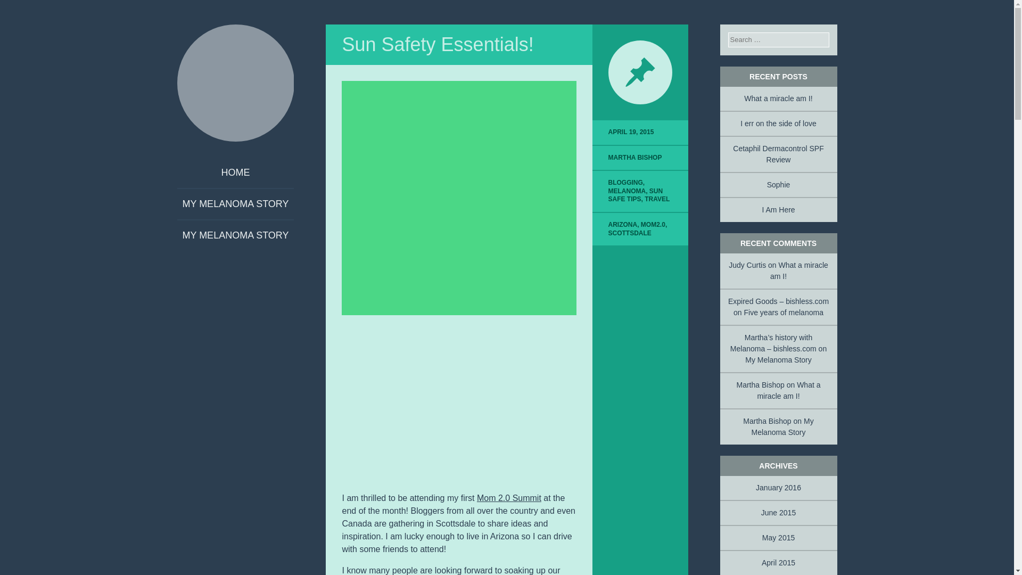 This screenshot has width=1022, height=575. What do you see at coordinates (635, 158) in the screenshot?
I see `View all posts by Martha Bishop` at bounding box center [635, 158].